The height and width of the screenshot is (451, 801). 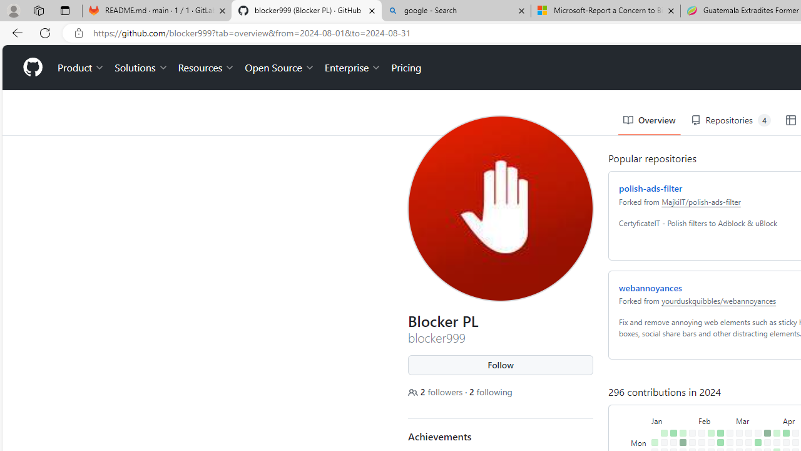 What do you see at coordinates (773, 397) in the screenshot?
I see `No contributions on April 1st.` at bounding box center [773, 397].